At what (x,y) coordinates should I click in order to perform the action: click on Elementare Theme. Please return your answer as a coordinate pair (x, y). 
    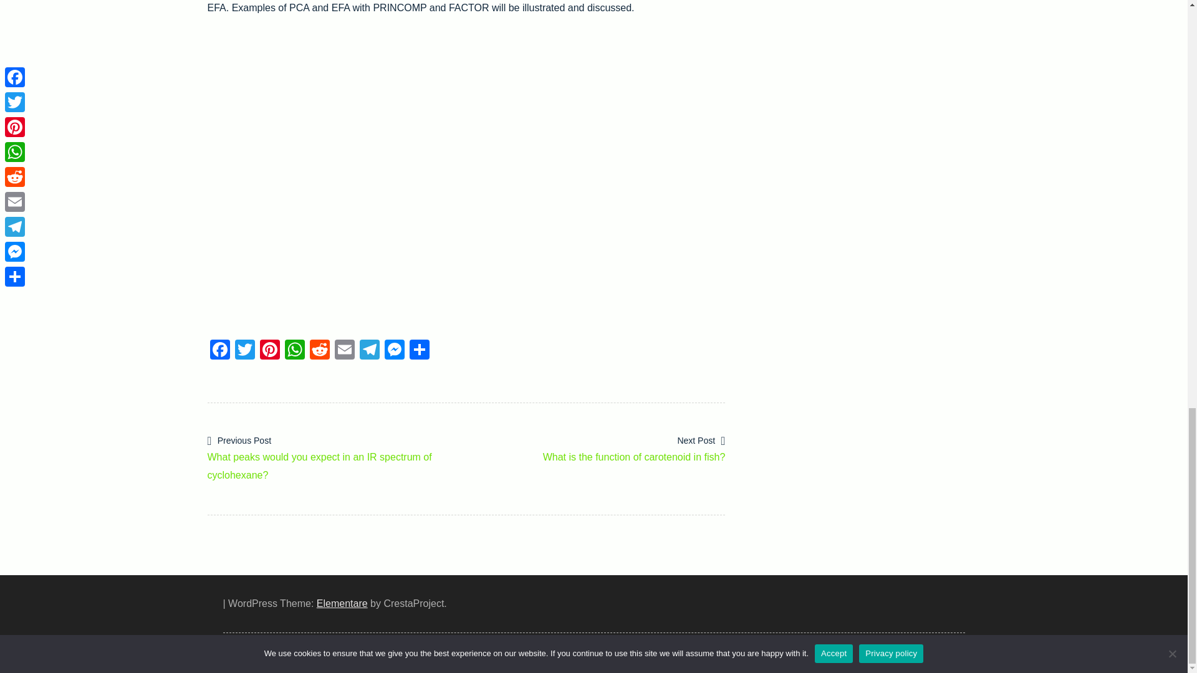
    Looking at the image, I should click on (342, 603).